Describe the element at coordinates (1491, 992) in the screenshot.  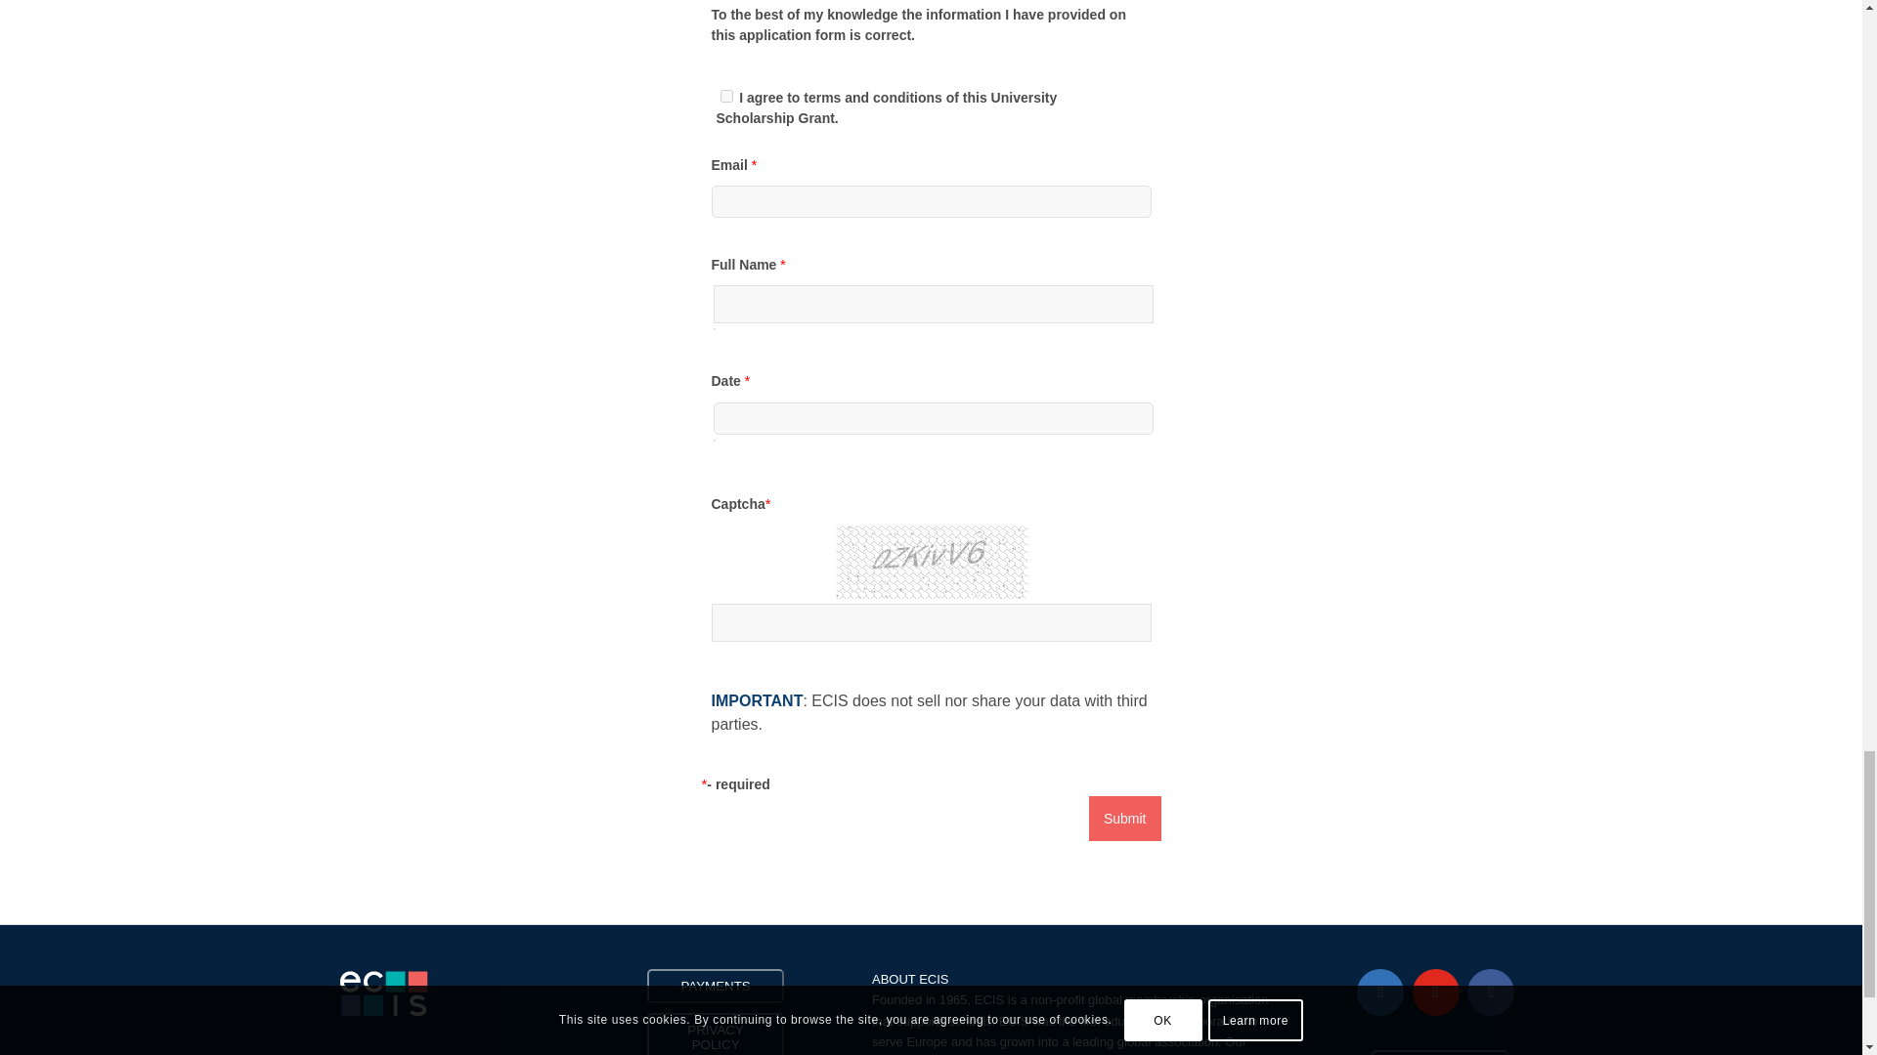
I see `Facebook` at that location.